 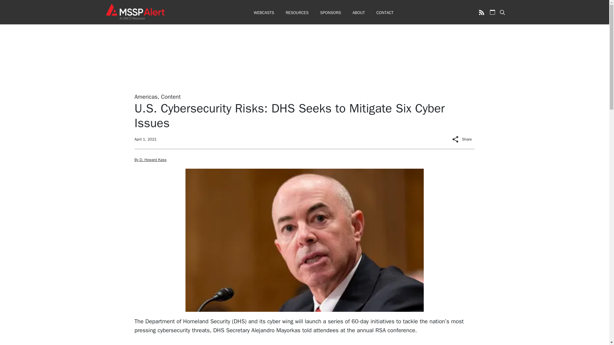 What do you see at coordinates (297, 13) in the screenshot?
I see `RESOURCES` at bounding box center [297, 13].